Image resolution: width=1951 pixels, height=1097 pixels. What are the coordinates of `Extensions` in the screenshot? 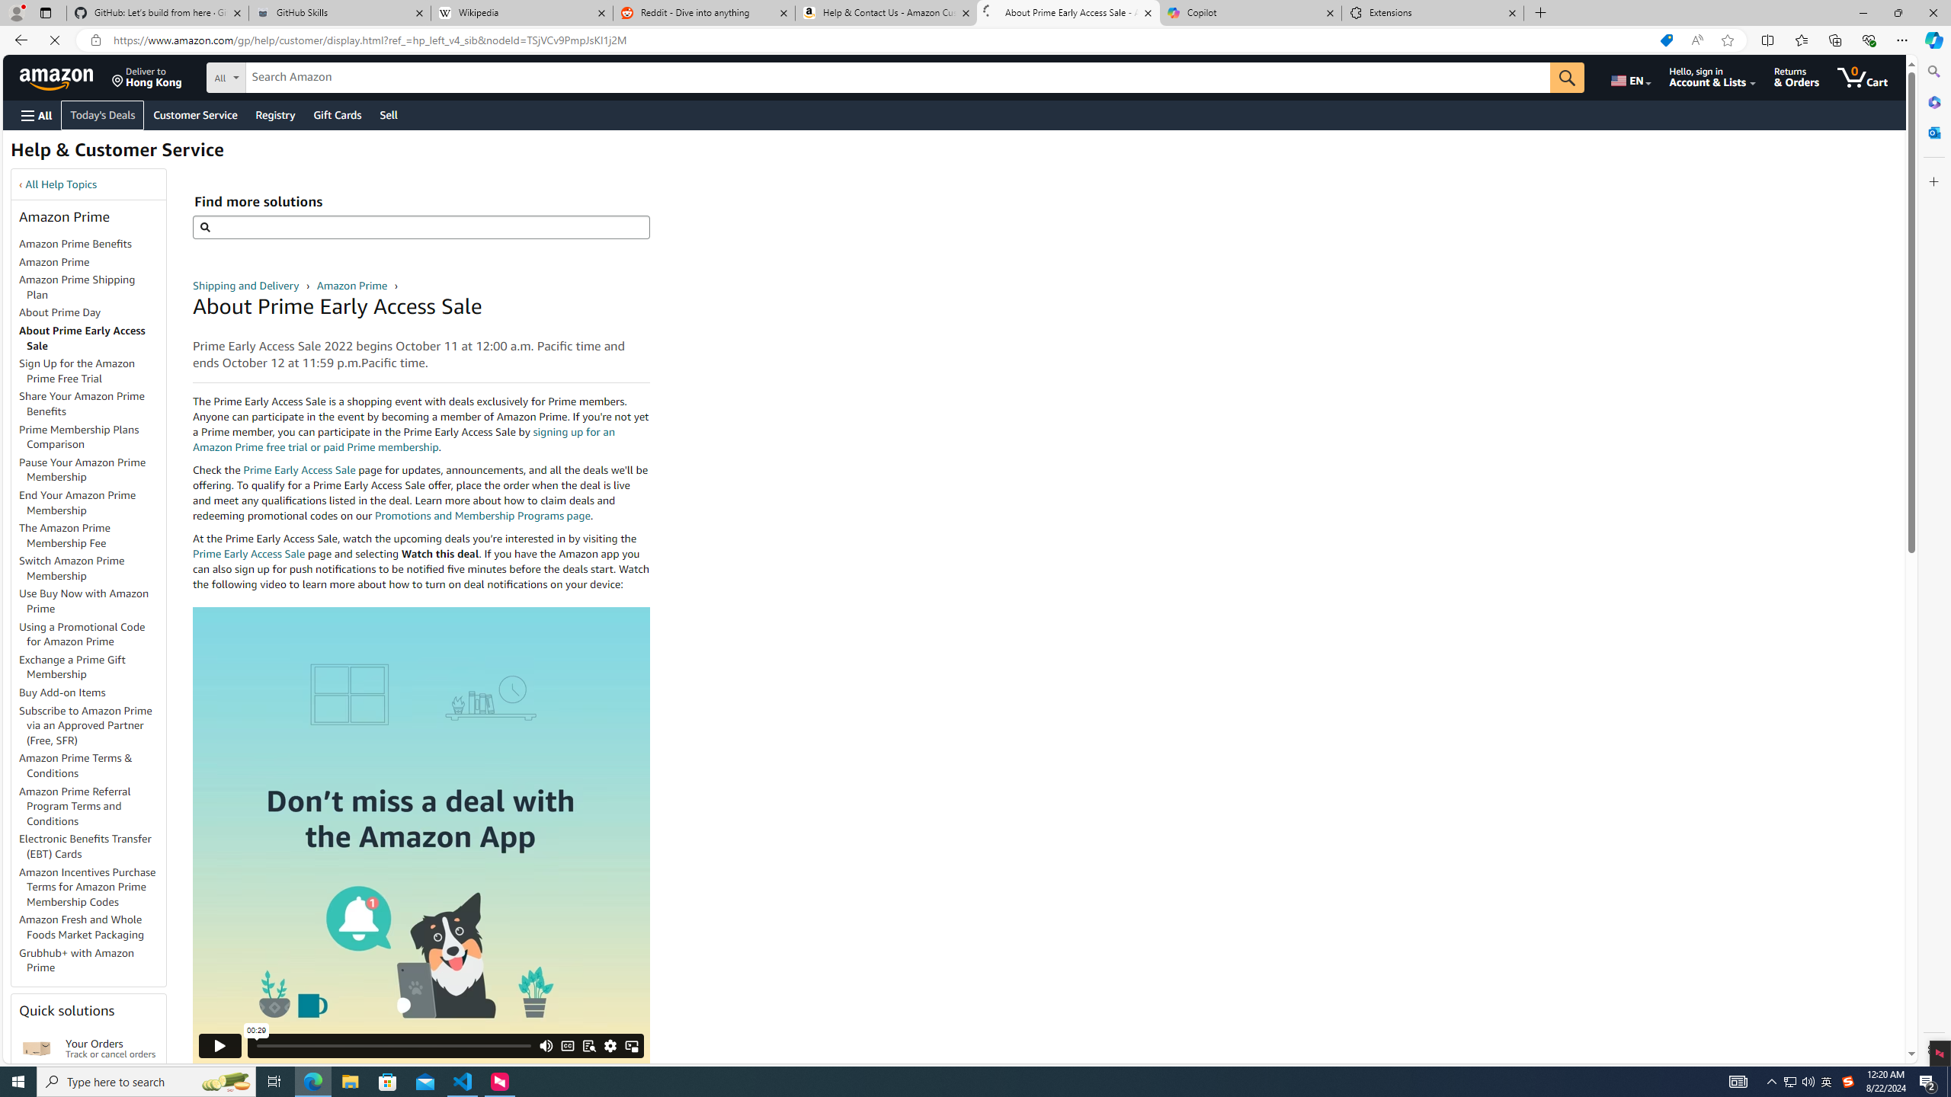 It's located at (1432, 13).